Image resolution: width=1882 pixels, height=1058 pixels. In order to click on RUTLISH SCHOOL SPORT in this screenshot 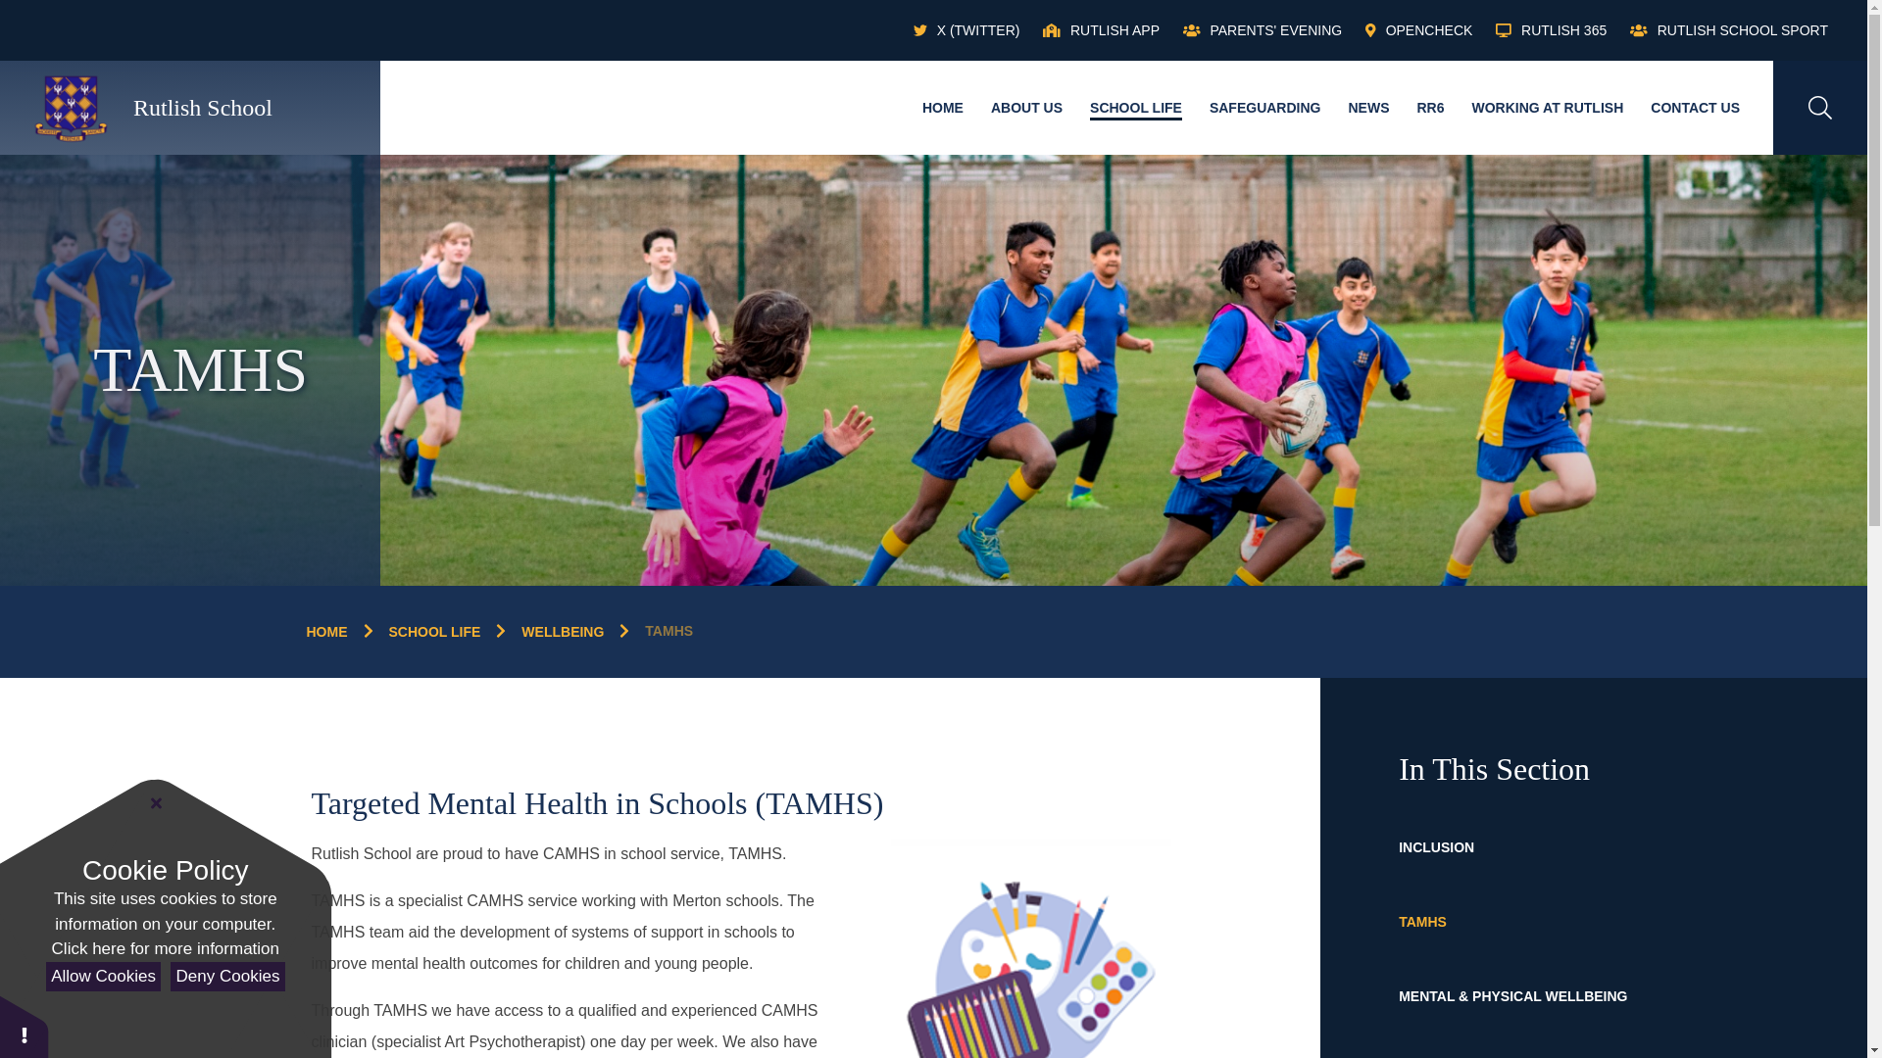, I will do `click(1728, 30)`.